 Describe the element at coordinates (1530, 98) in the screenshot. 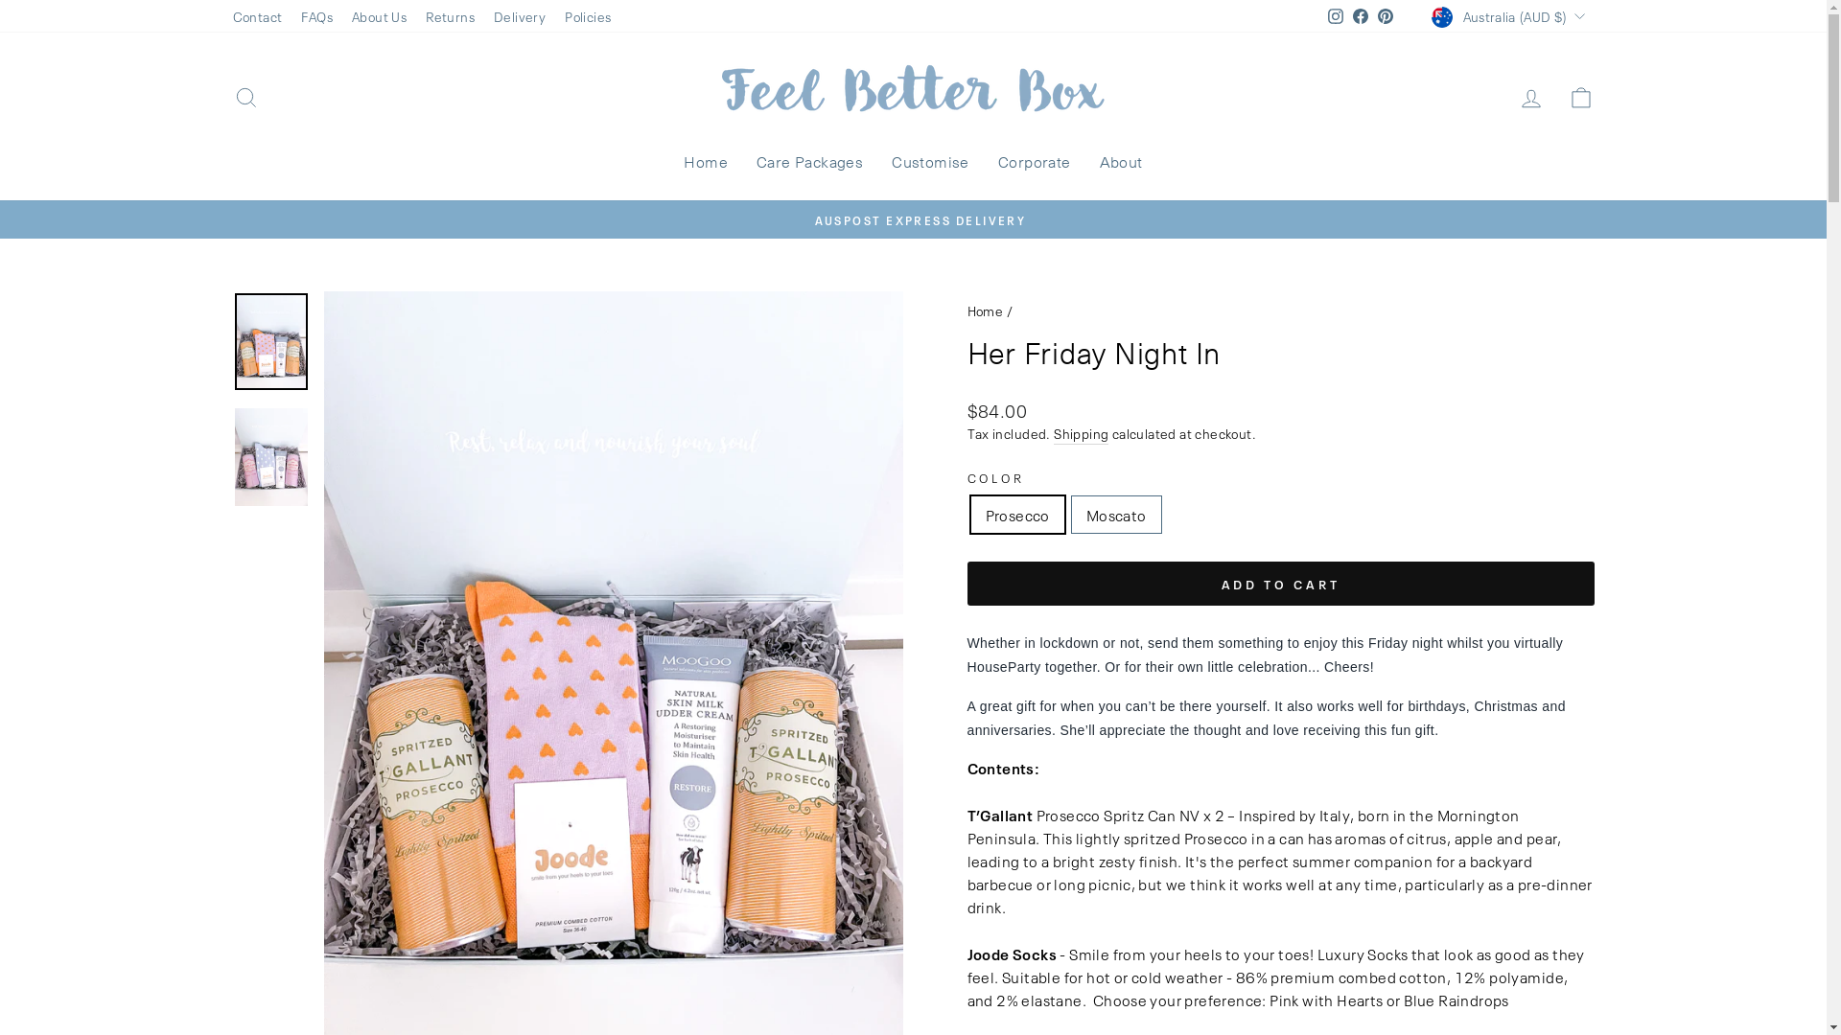

I see `Log in` at that location.